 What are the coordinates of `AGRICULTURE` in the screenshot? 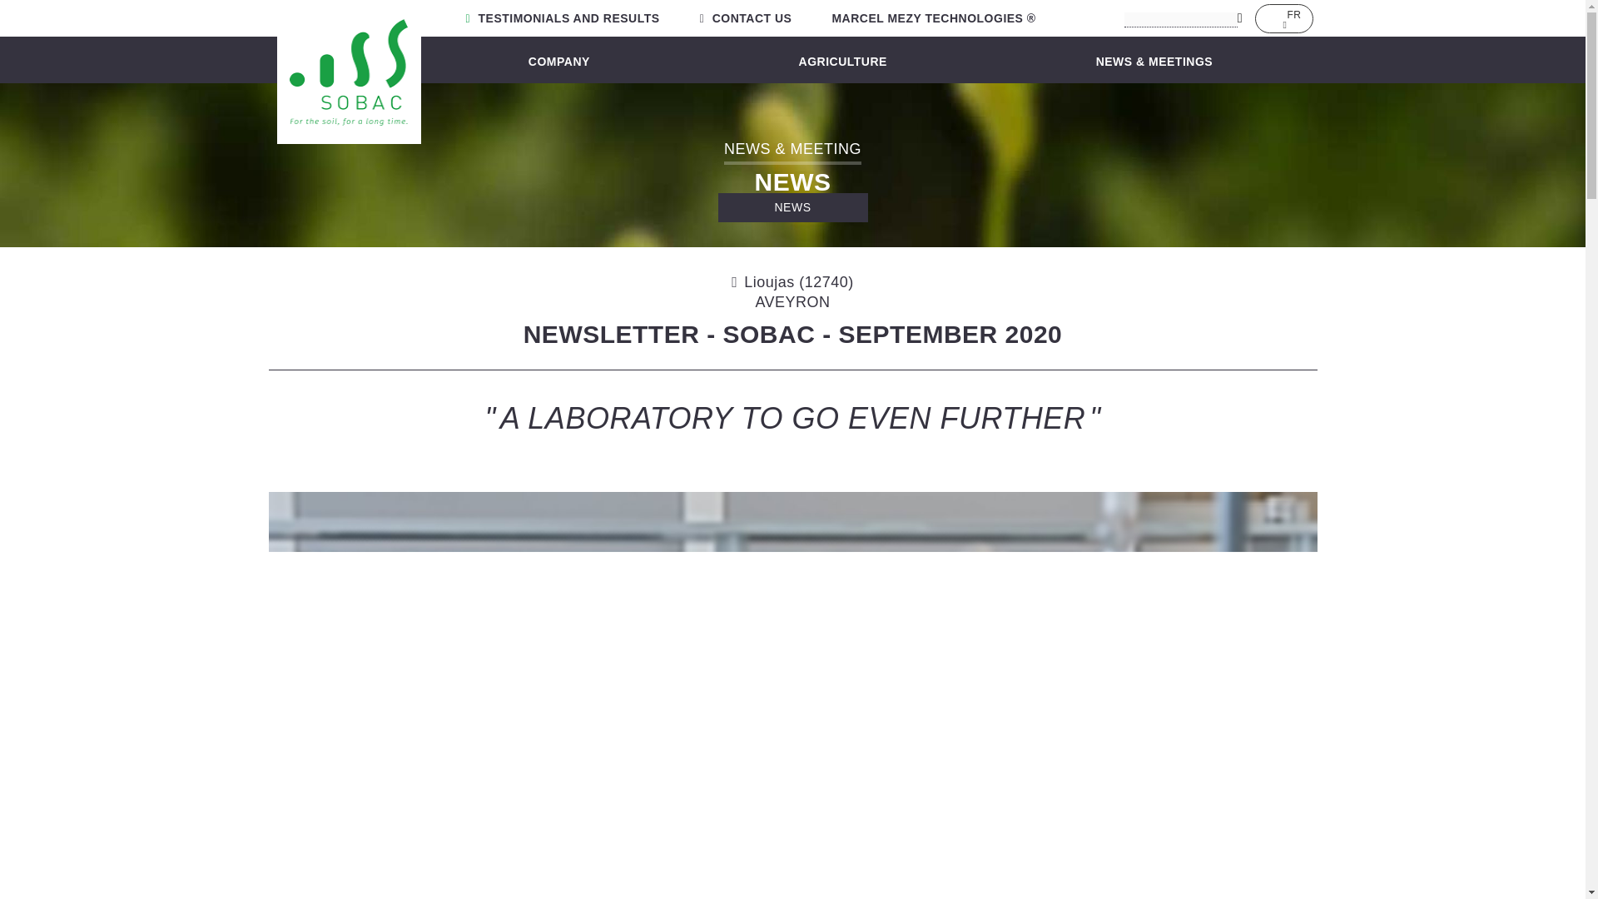 It's located at (842, 63).